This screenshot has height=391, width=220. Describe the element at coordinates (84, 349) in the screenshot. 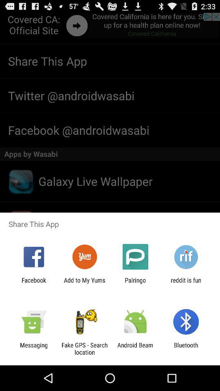

I see `press the item next to the android beam item` at that location.